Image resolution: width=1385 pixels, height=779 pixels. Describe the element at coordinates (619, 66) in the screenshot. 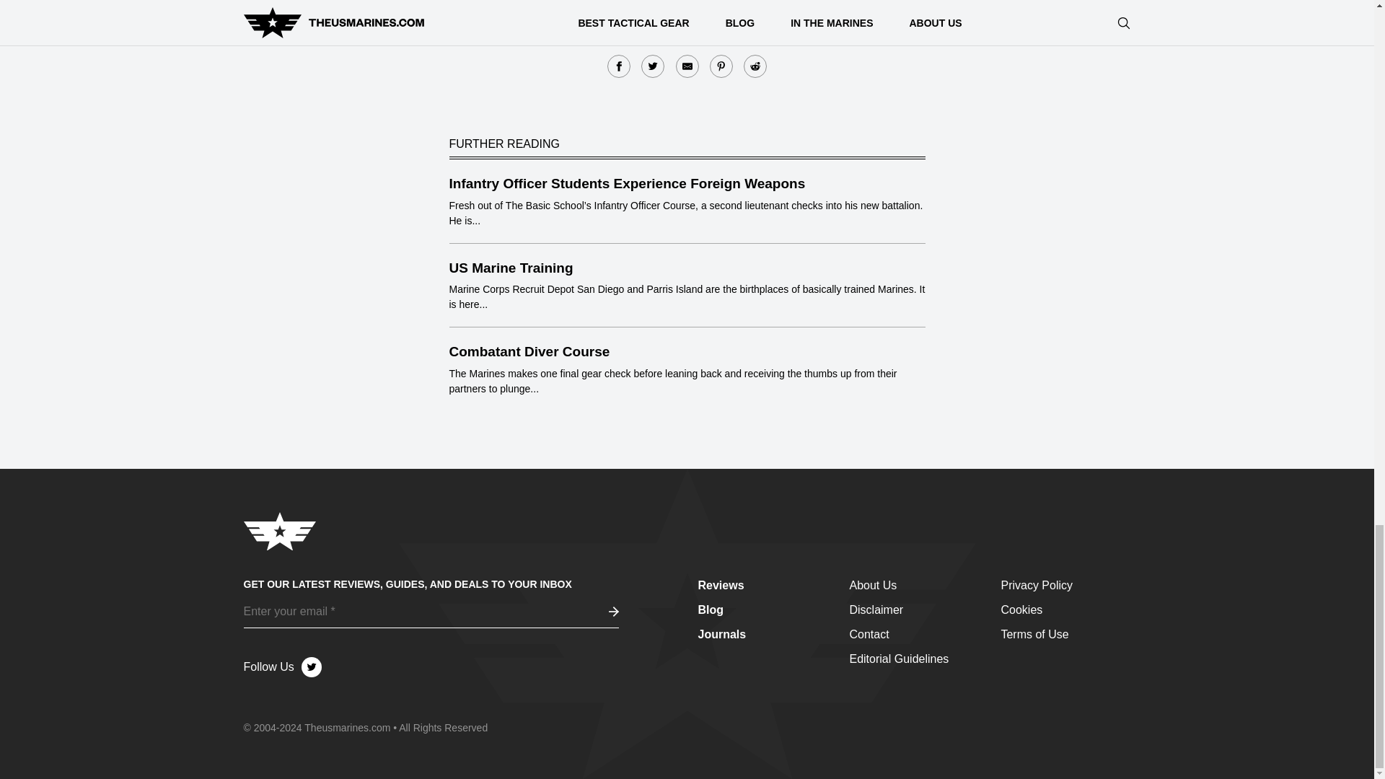

I see `Share on Facebook` at that location.